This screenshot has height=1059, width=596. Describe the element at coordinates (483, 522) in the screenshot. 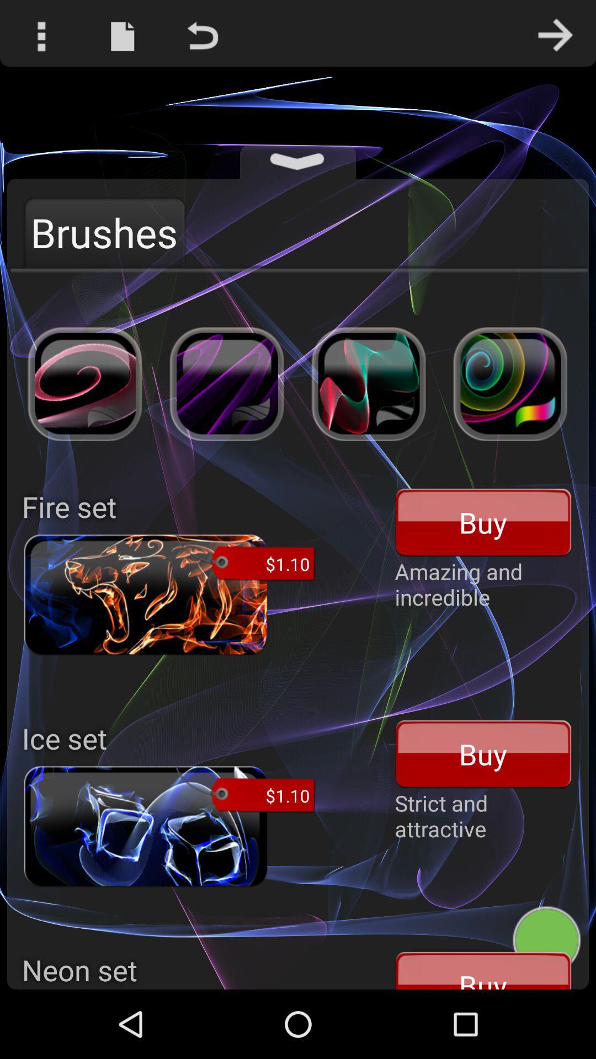

I see `click on the buy which is beside fire set` at that location.